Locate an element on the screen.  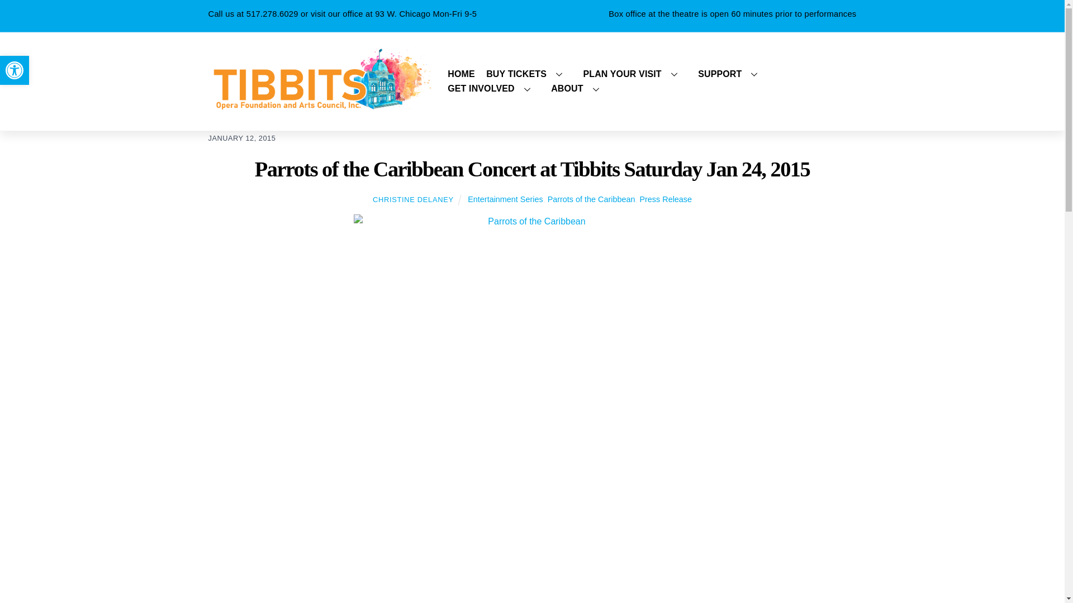
TIBBITS OPERA FOUNDATION AND ARTS COUNCIL, INC. is located at coordinates (649, 82).